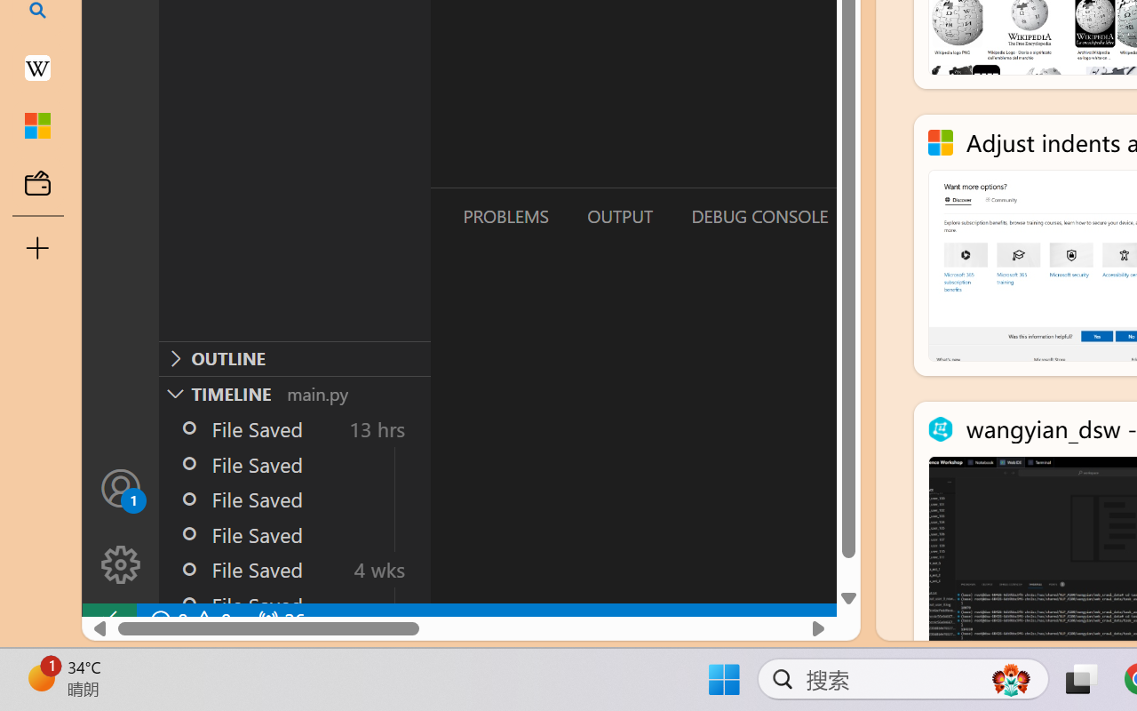  I want to click on No Problems, so click(188, 620).